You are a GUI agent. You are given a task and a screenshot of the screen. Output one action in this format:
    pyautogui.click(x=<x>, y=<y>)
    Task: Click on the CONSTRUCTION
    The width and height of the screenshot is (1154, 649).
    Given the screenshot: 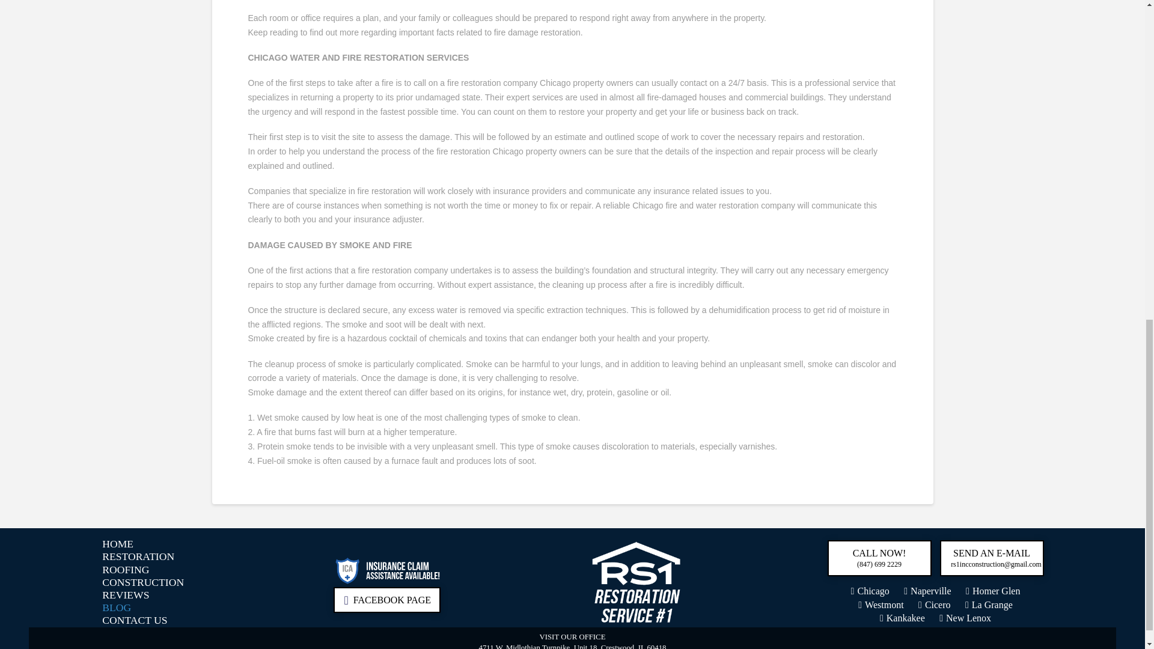 What is the action you would take?
    pyautogui.click(x=143, y=582)
    